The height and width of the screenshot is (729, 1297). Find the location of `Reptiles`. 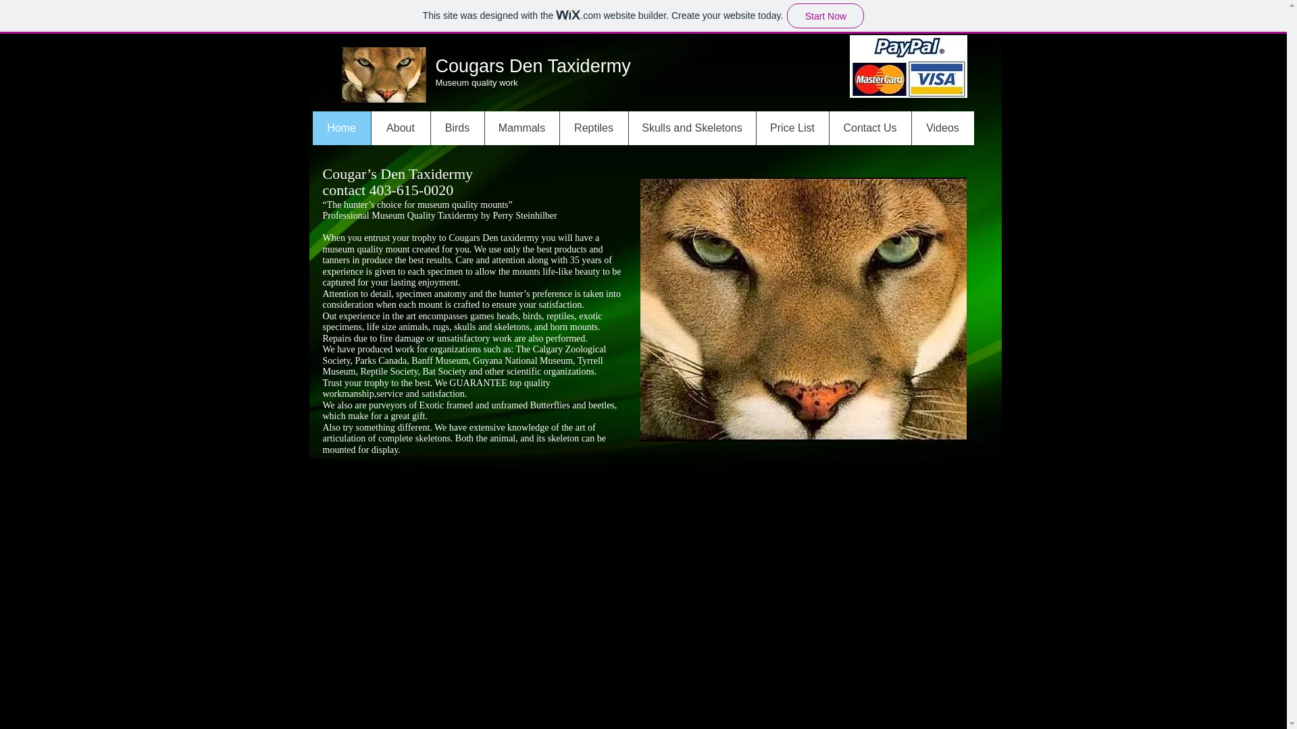

Reptiles is located at coordinates (593, 128).